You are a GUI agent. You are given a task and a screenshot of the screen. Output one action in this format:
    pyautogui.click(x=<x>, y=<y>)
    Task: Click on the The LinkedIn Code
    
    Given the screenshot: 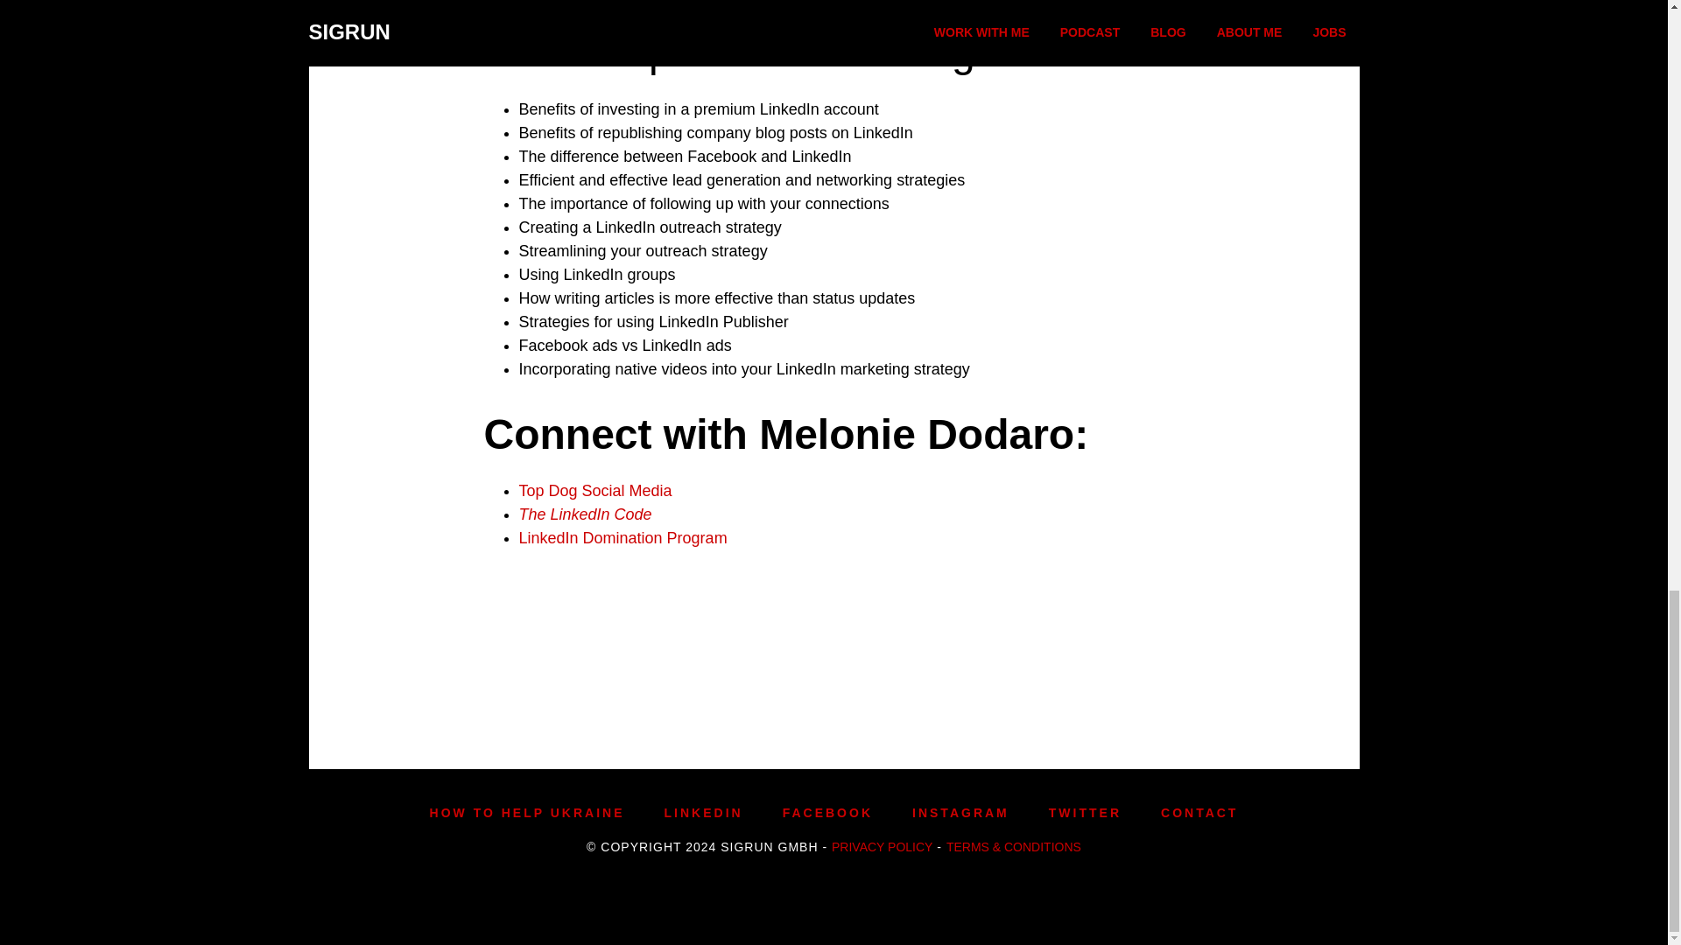 What is the action you would take?
    pyautogui.click(x=585, y=514)
    